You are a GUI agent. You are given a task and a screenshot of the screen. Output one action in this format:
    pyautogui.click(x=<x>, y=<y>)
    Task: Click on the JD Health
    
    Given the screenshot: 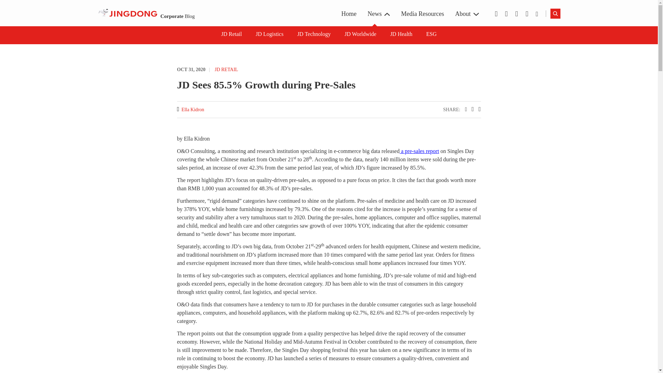 What is the action you would take?
    pyautogui.click(x=401, y=34)
    